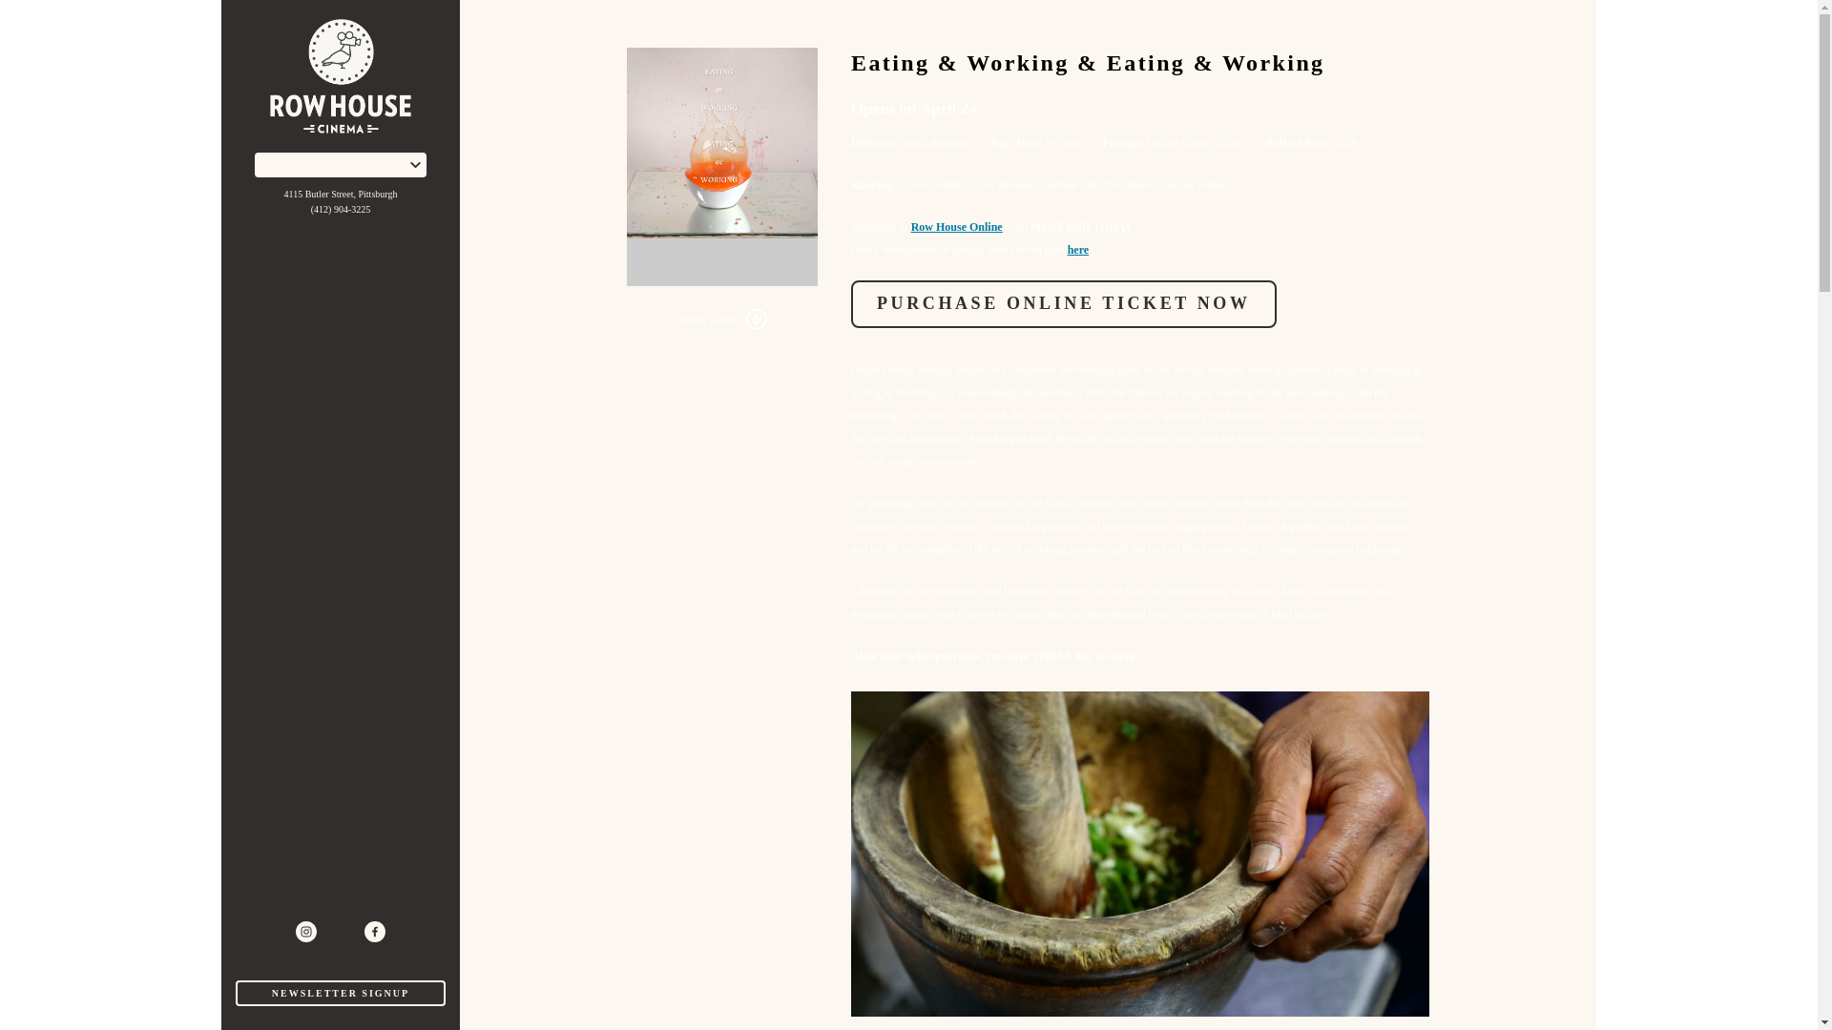 The image size is (1832, 1030). What do you see at coordinates (956, 227) in the screenshot?
I see `Row House Online` at bounding box center [956, 227].